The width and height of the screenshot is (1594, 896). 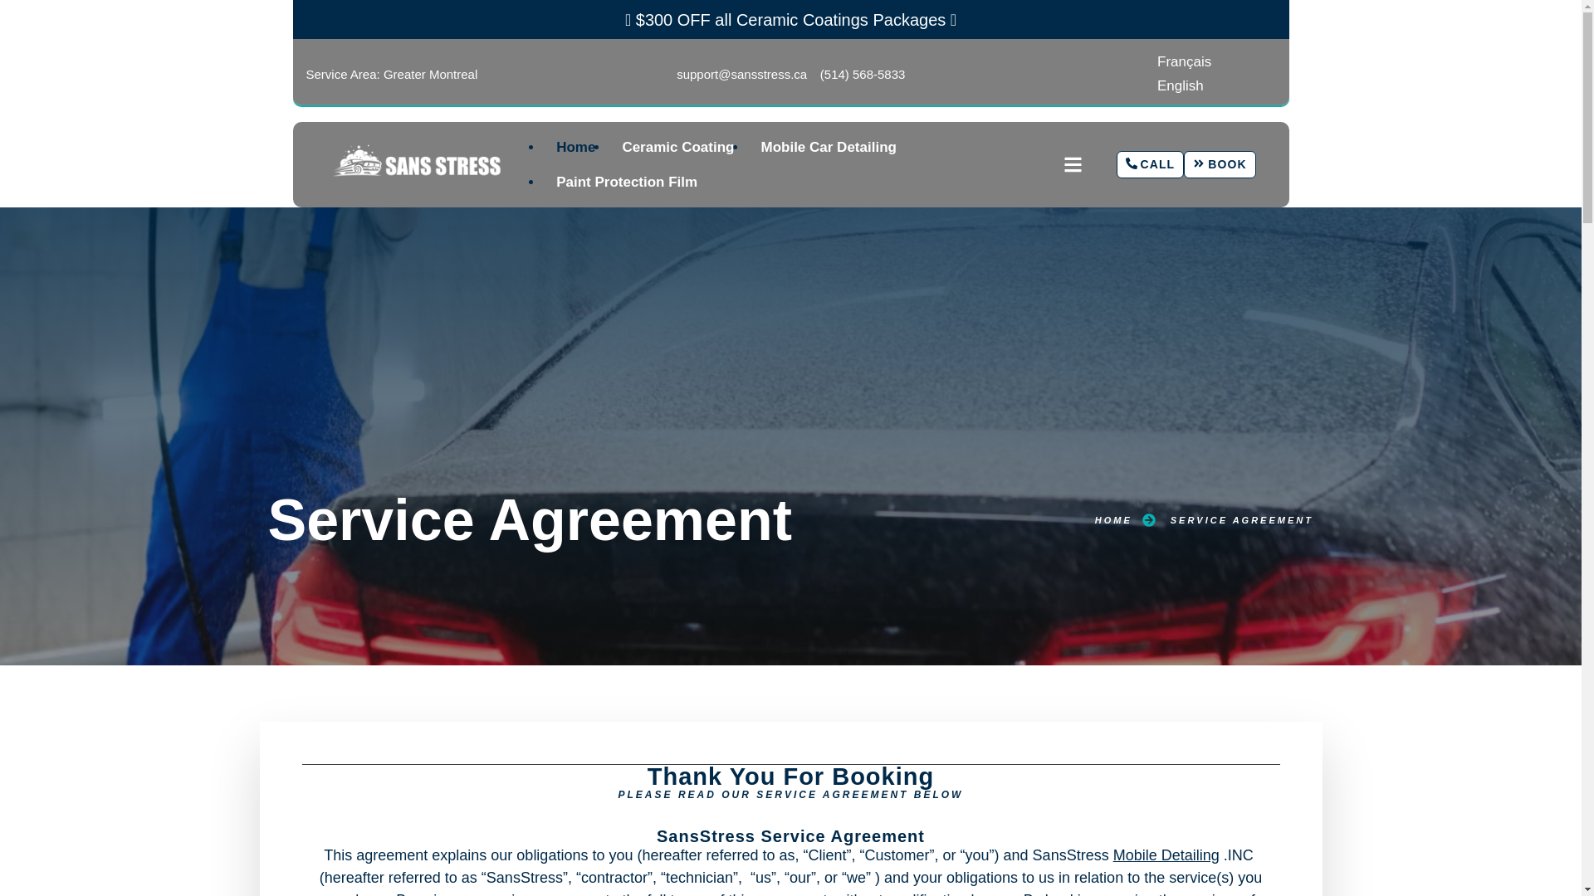 What do you see at coordinates (1220, 165) in the screenshot?
I see `BOOK` at bounding box center [1220, 165].